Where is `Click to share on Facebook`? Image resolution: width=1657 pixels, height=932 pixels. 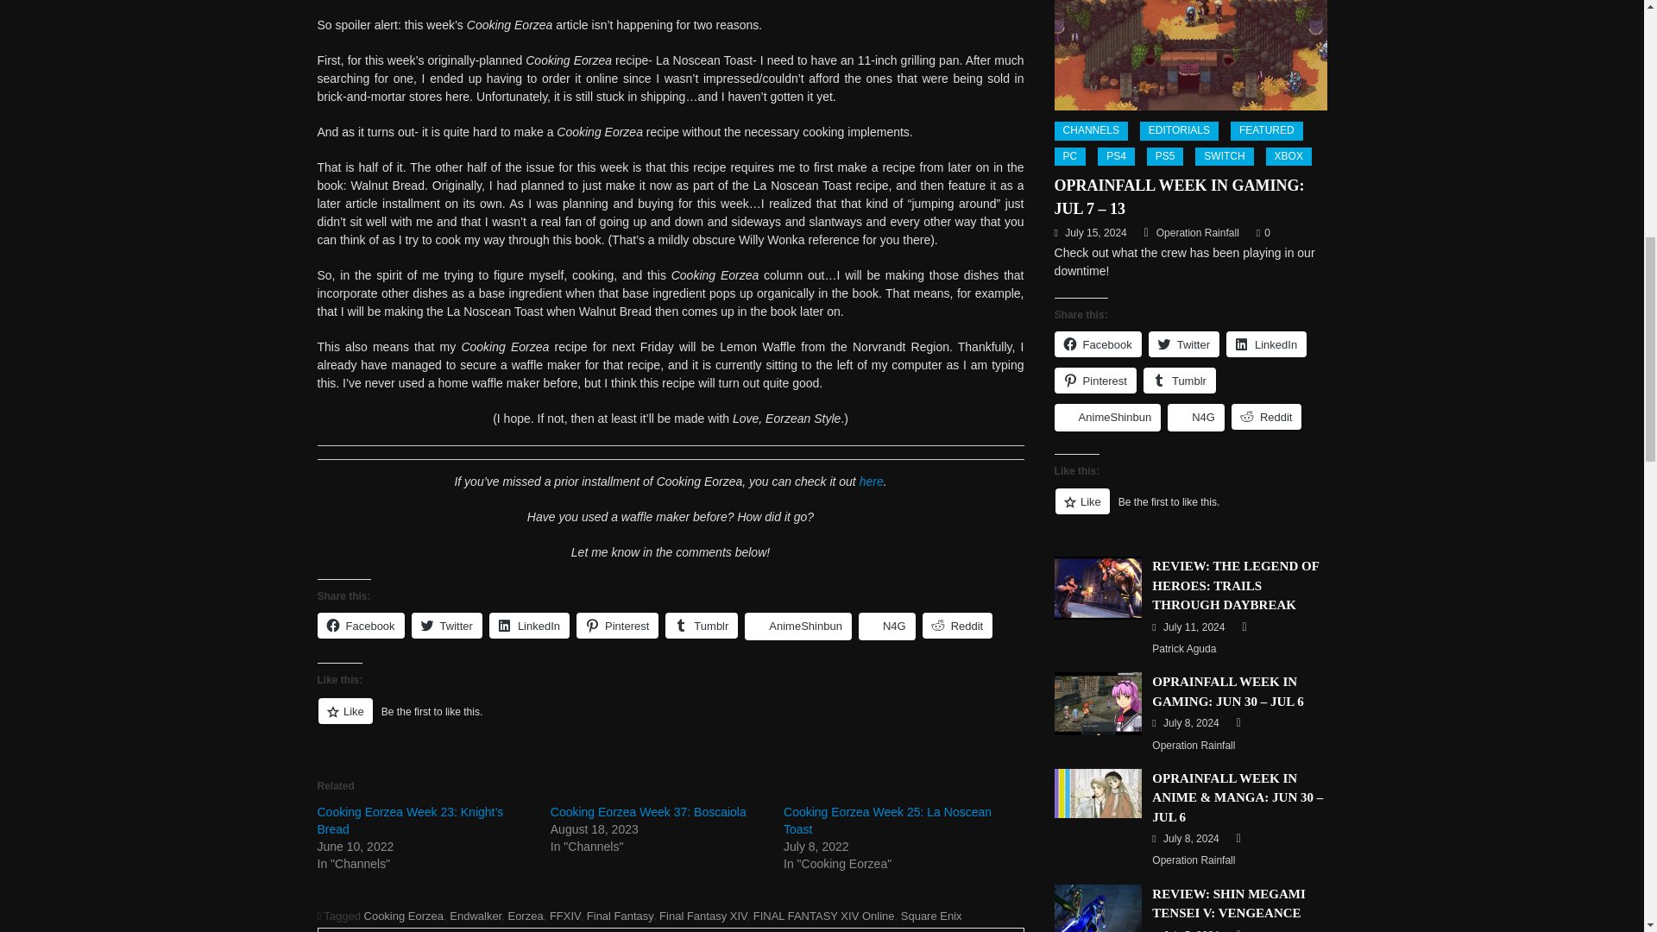
Click to share on Facebook is located at coordinates (361, 625).